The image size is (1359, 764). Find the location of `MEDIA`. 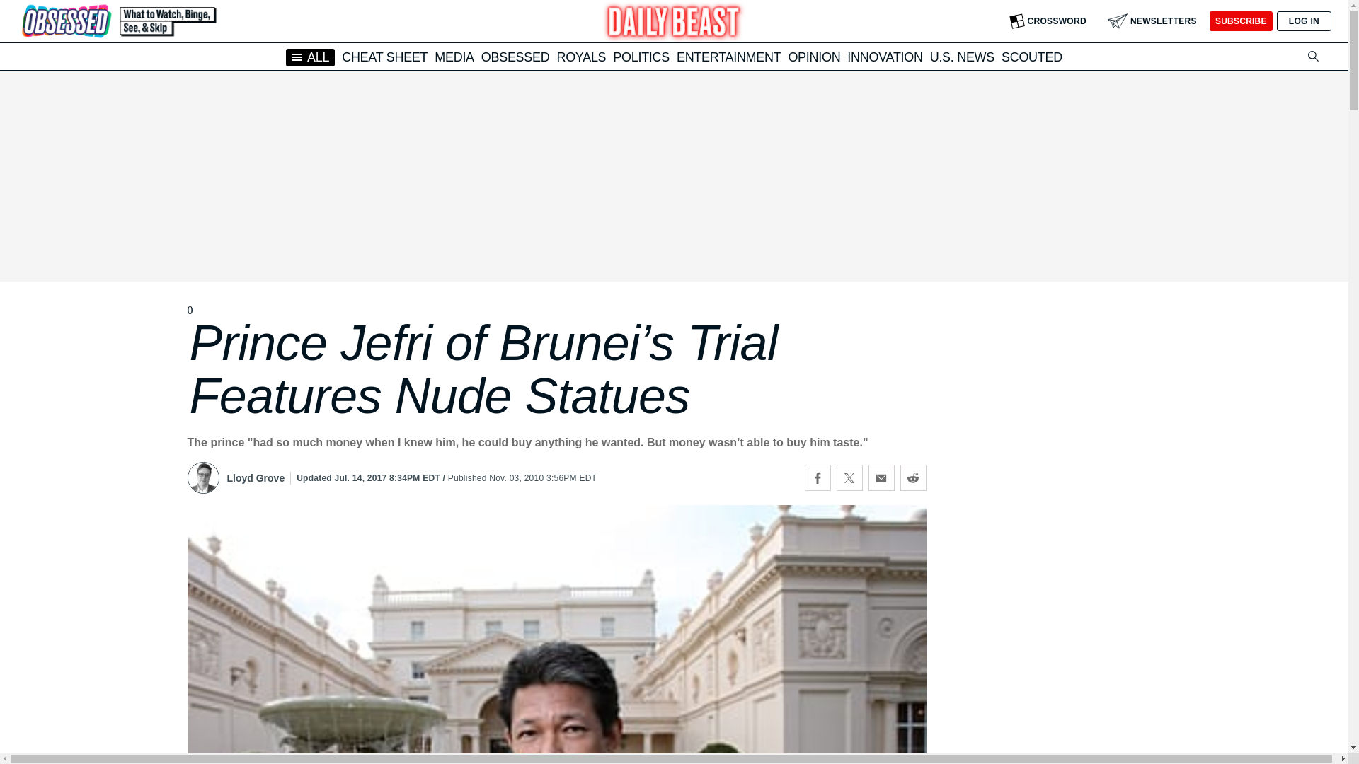

MEDIA is located at coordinates (454, 57).